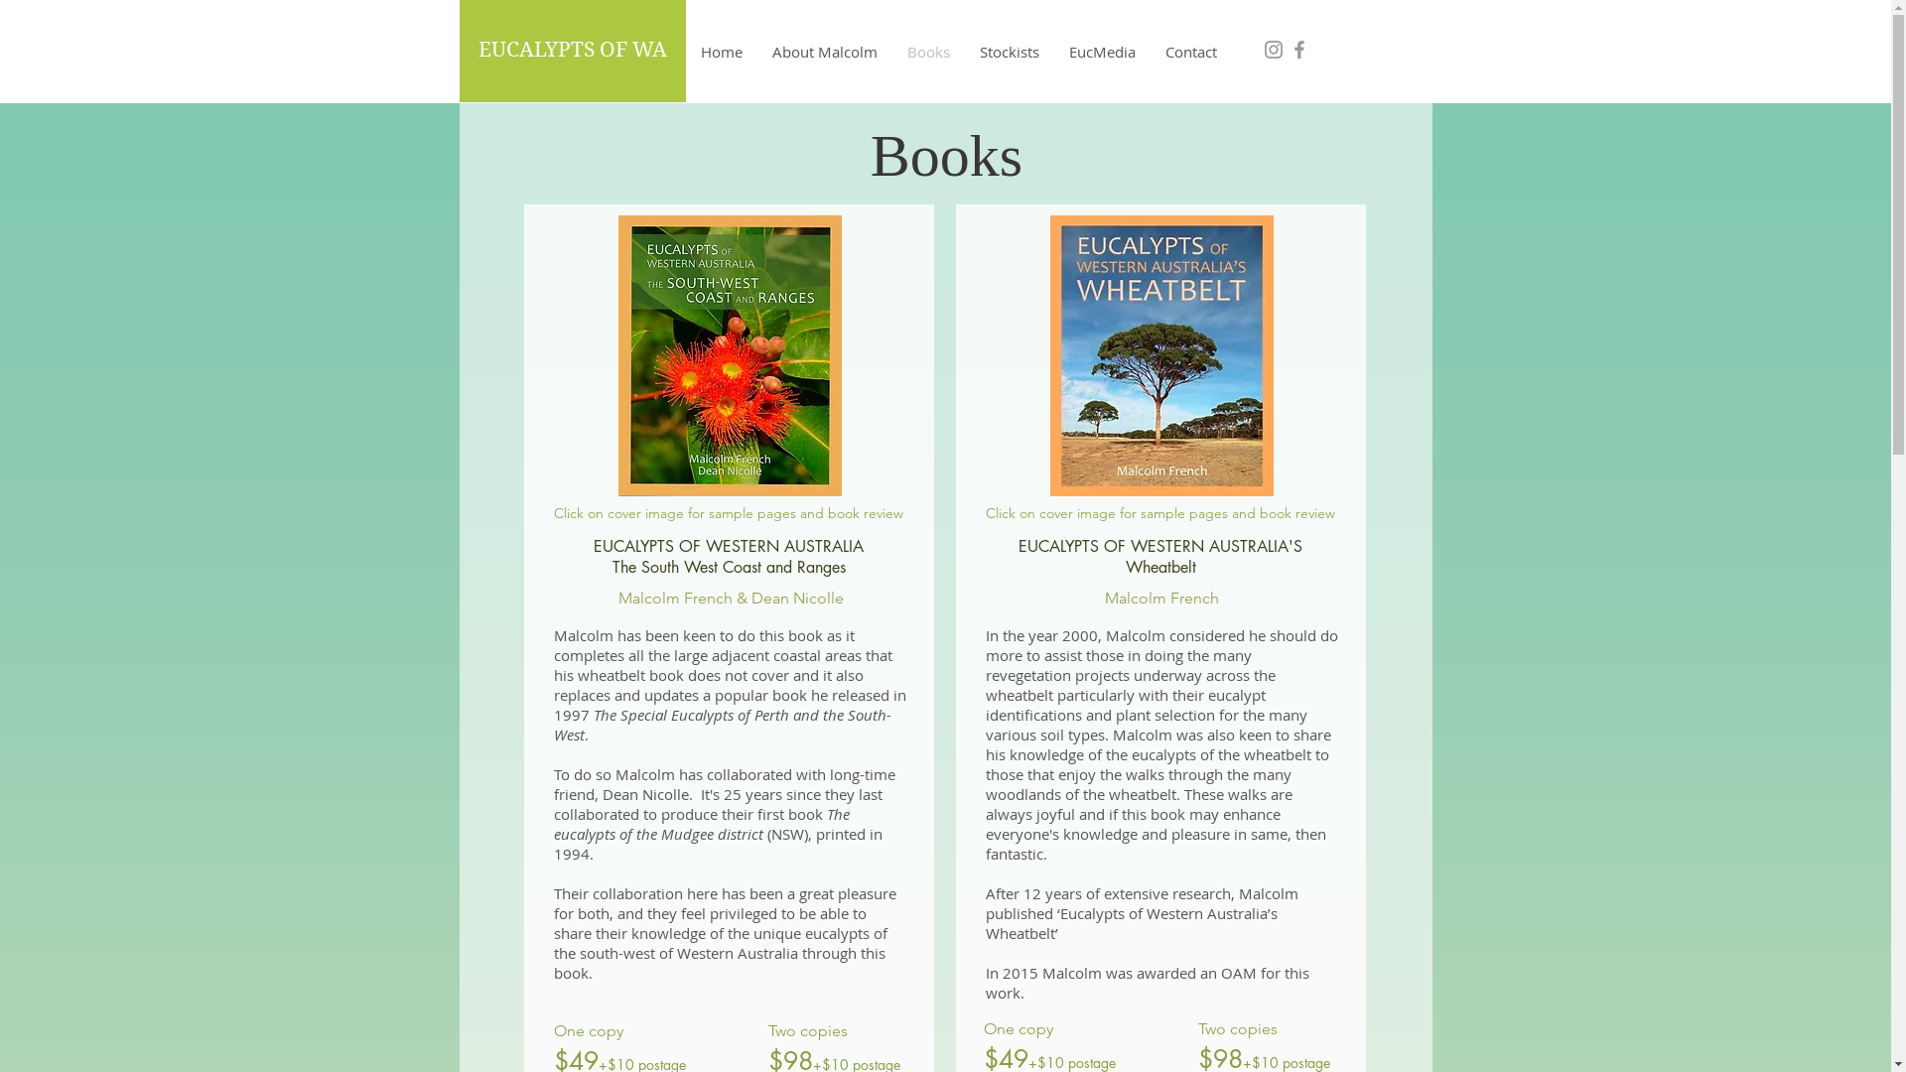 The image size is (1906, 1072). I want to click on EUCALYPTS OF WA, so click(573, 50).